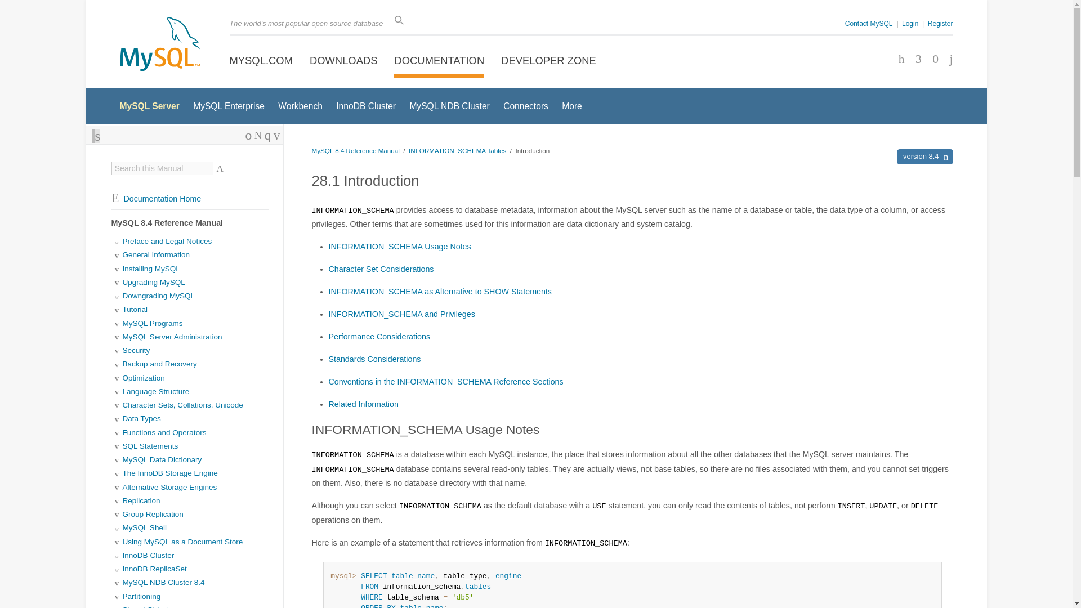  I want to click on Contact MySQL, so click(869, 23).